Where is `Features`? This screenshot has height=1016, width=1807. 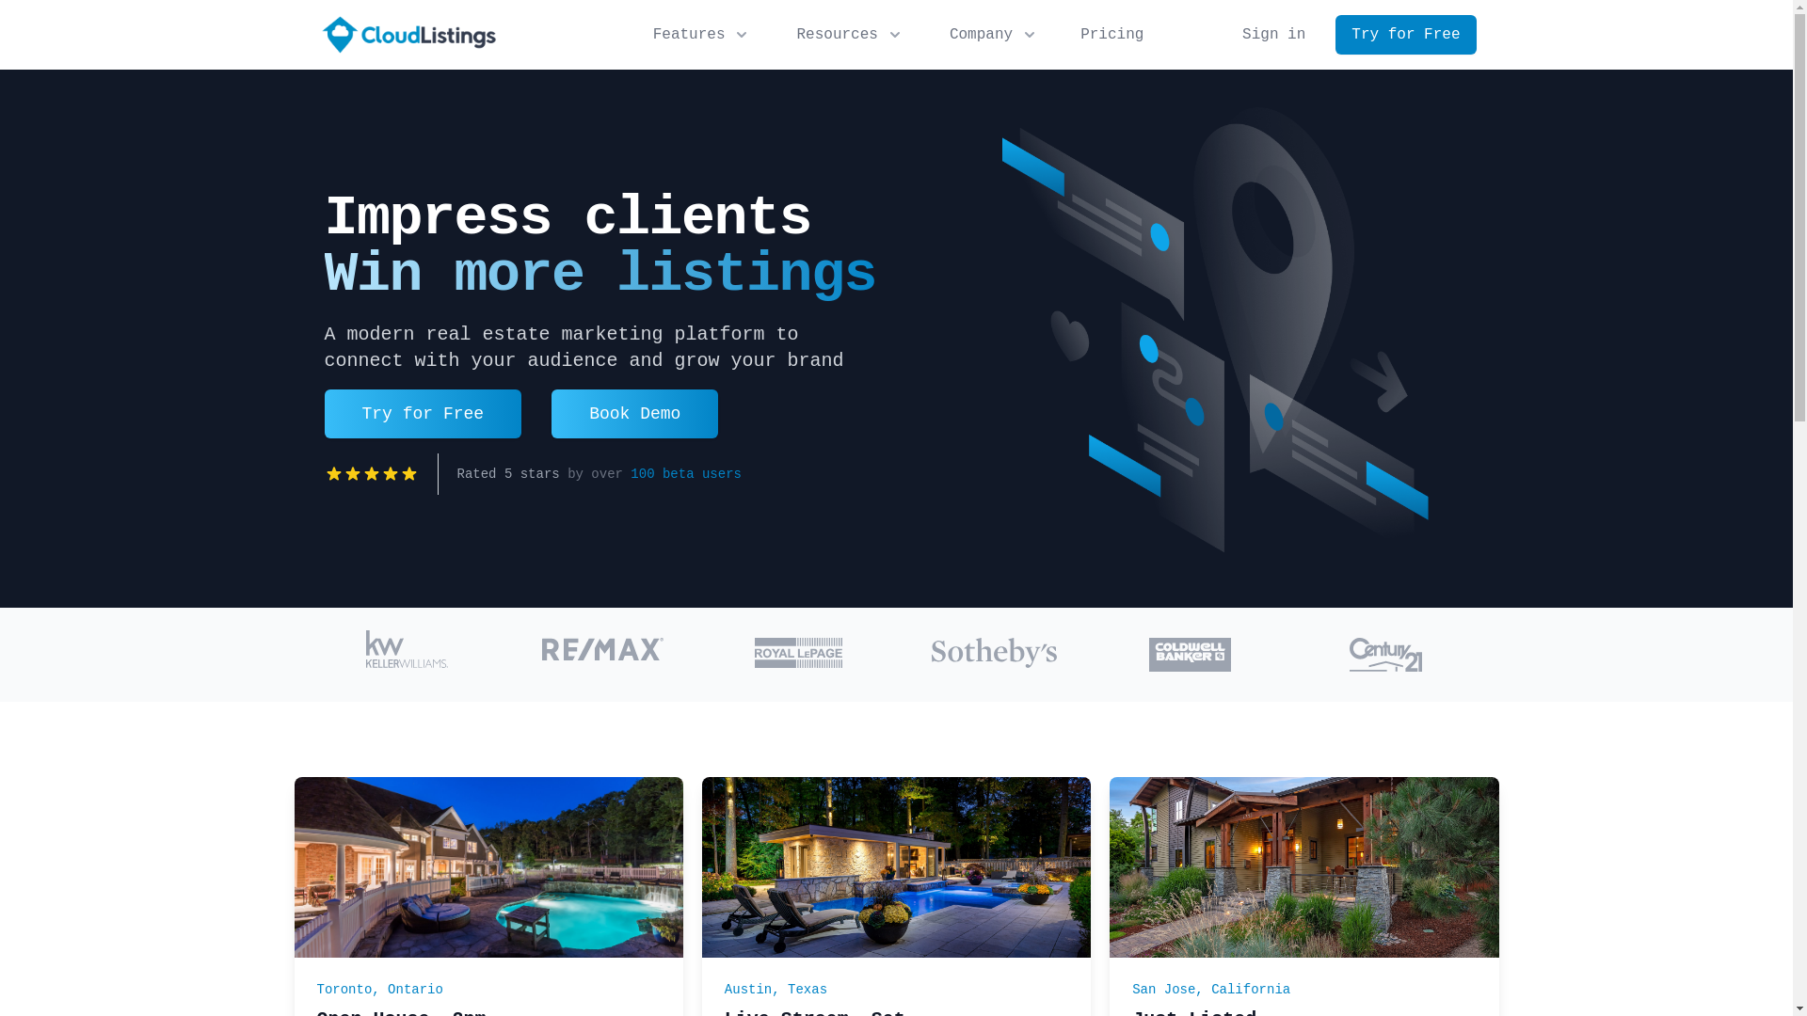 Features is located at coordinates (702, 35).